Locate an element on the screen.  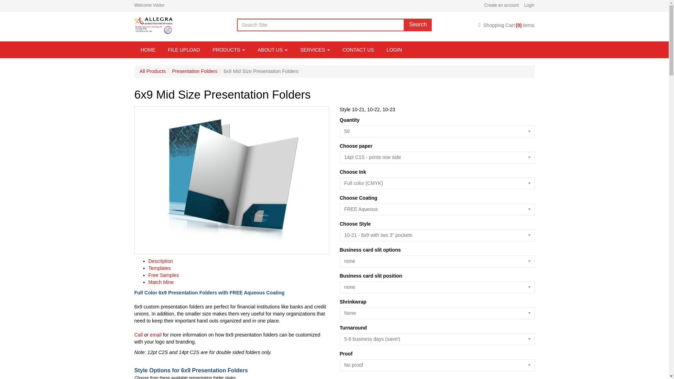
PRODUCTS is located at coordinates (229, 50).